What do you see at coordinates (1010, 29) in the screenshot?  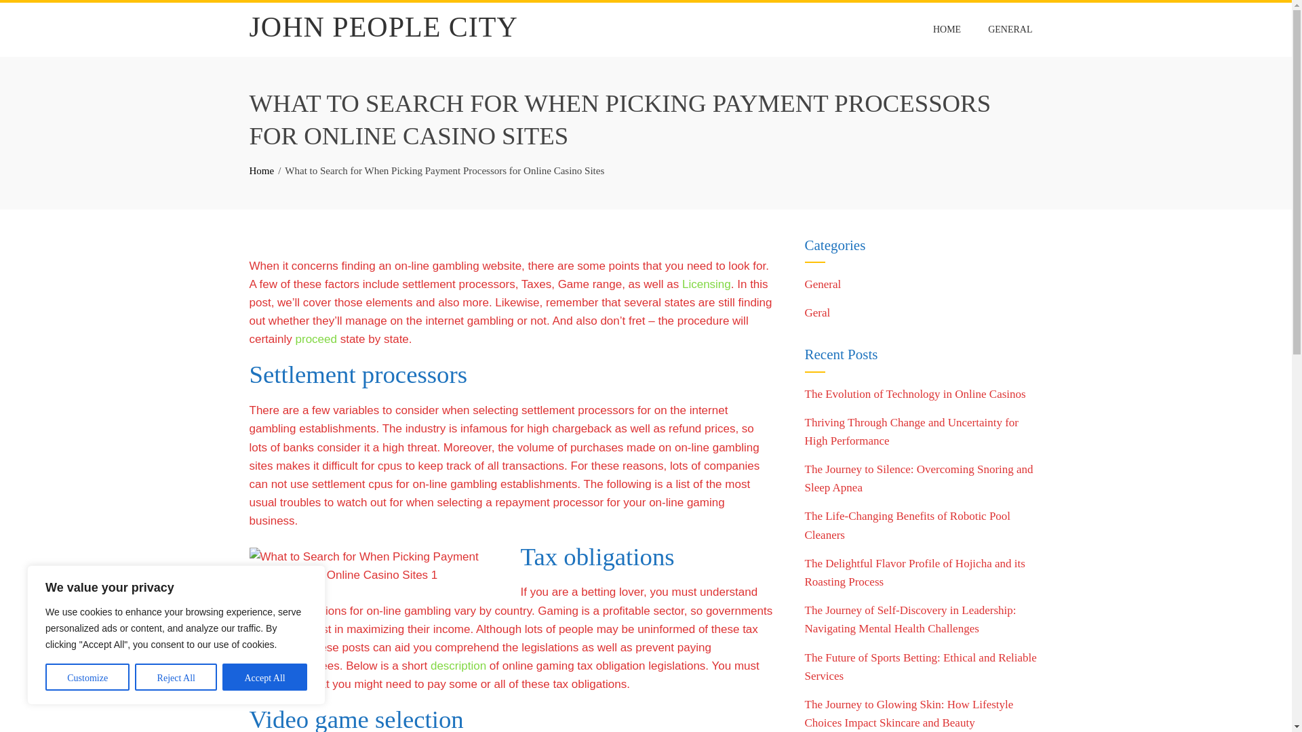 I see `GENERAL` at bounding box center [1010, 29].